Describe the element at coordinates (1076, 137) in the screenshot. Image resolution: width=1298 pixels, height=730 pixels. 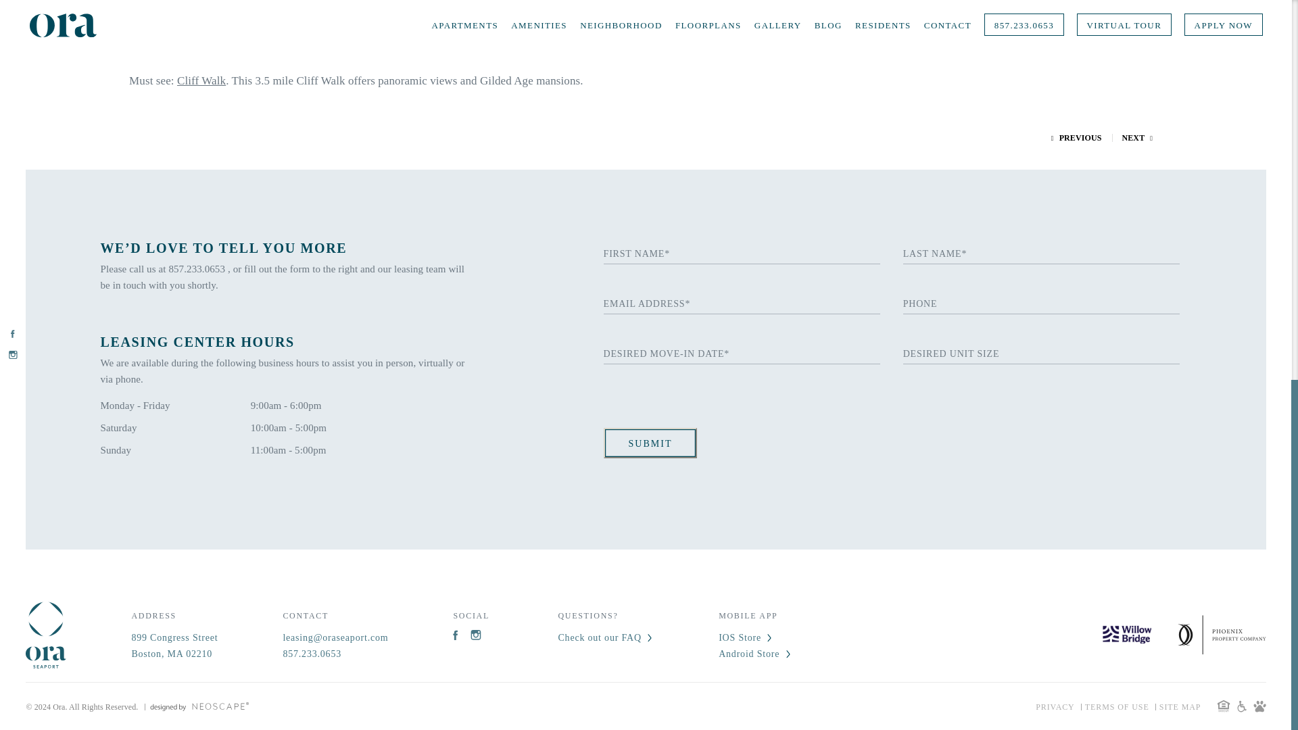
I see `click to go to Previous post` at that location.